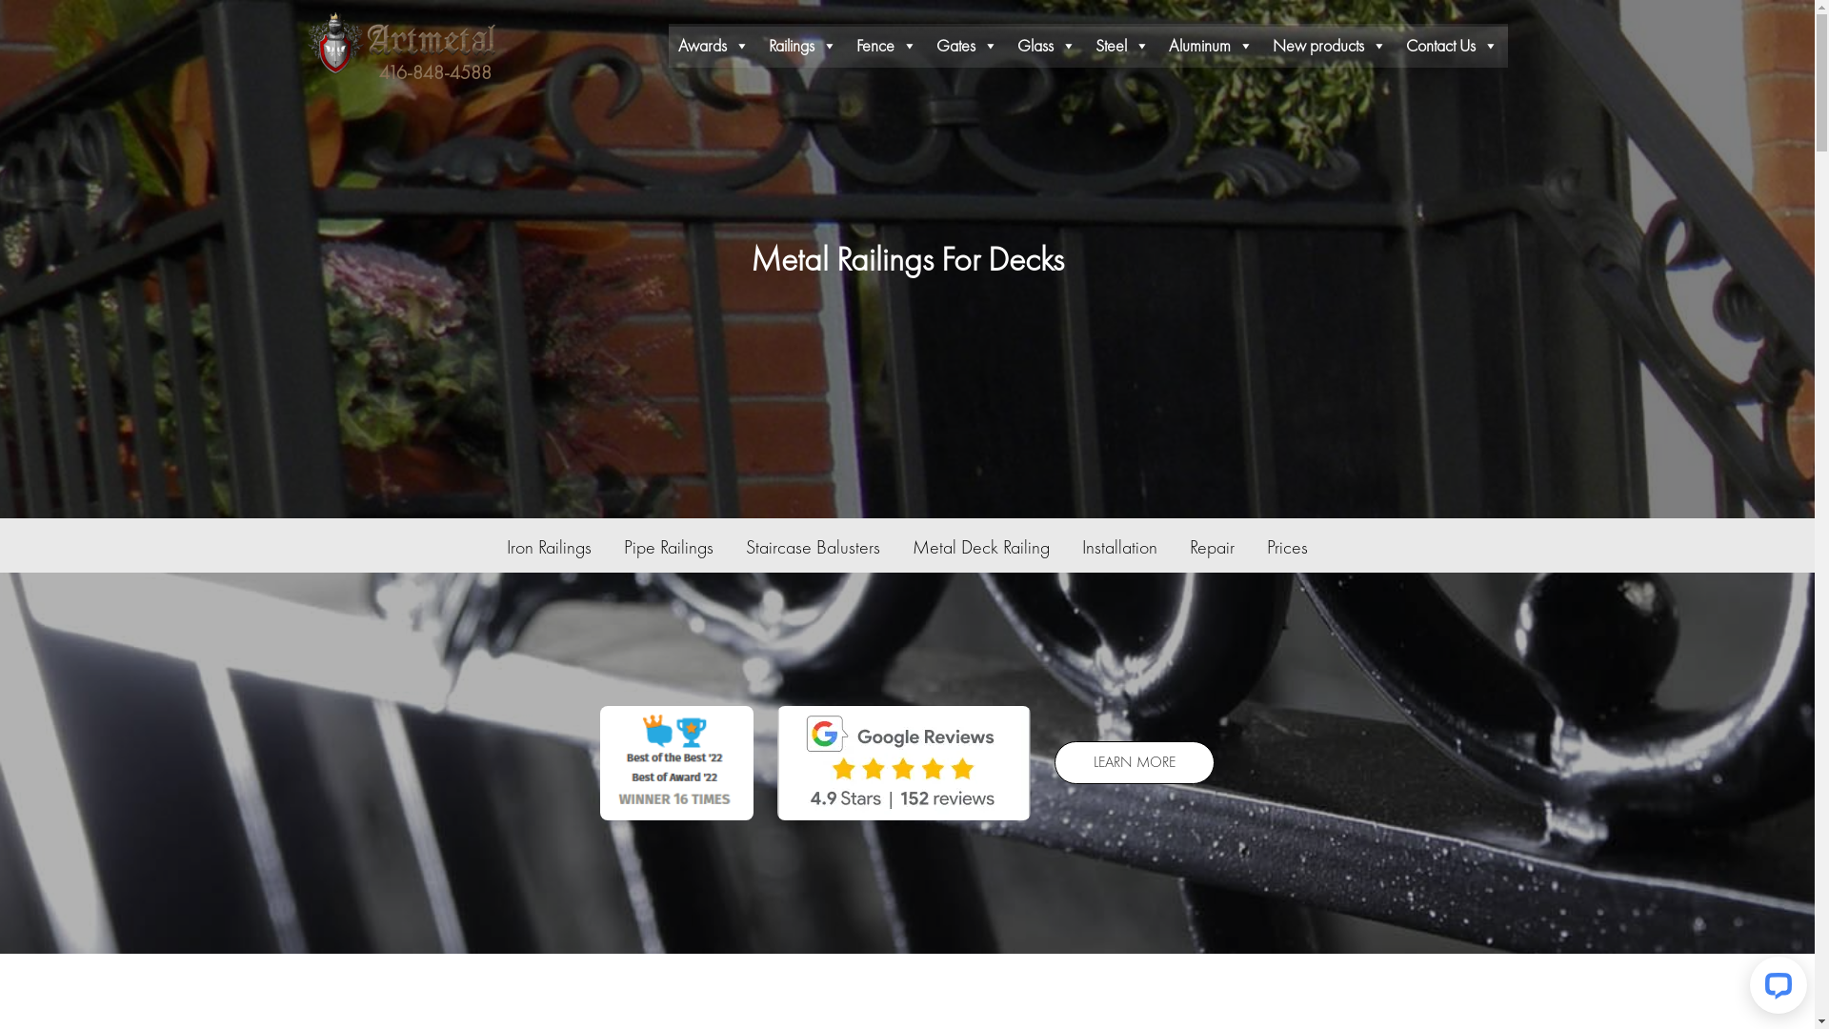 This screenshot has width=1829, height=1029. Describe the element at coordinates (1047, 46) in the screenshot. I see `Glass` at that location.